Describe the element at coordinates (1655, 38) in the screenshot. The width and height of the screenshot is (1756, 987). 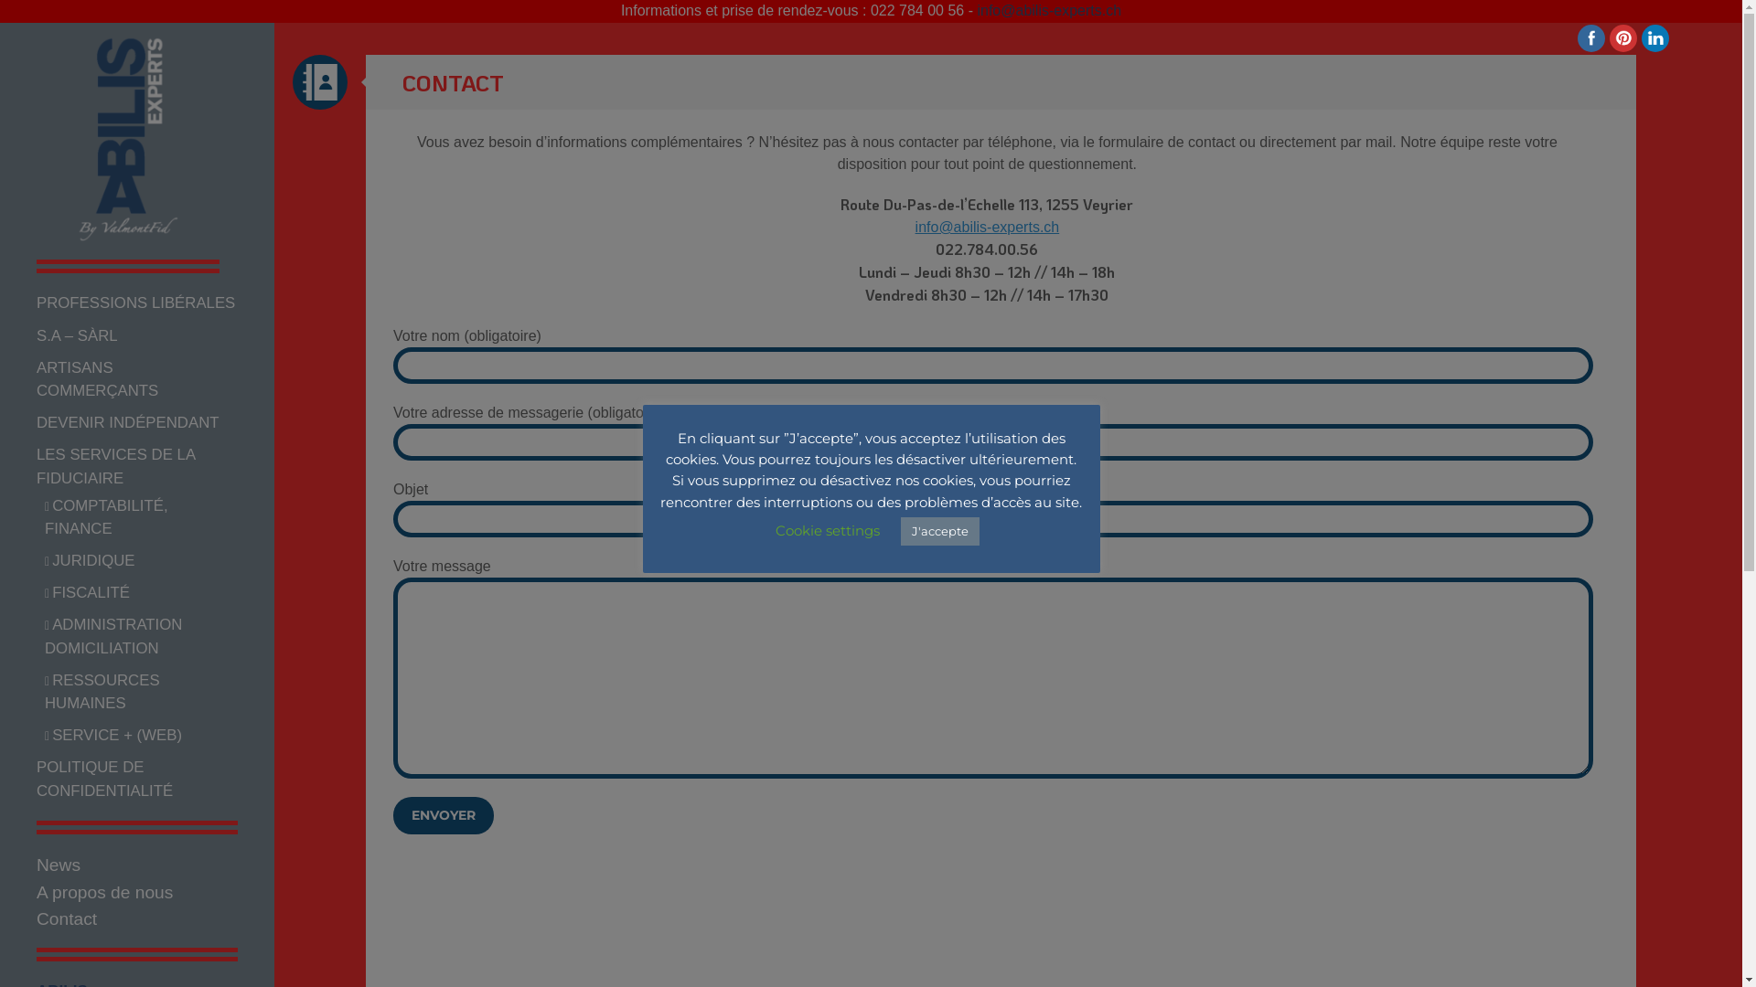
I see `LinkedIn` at that location.